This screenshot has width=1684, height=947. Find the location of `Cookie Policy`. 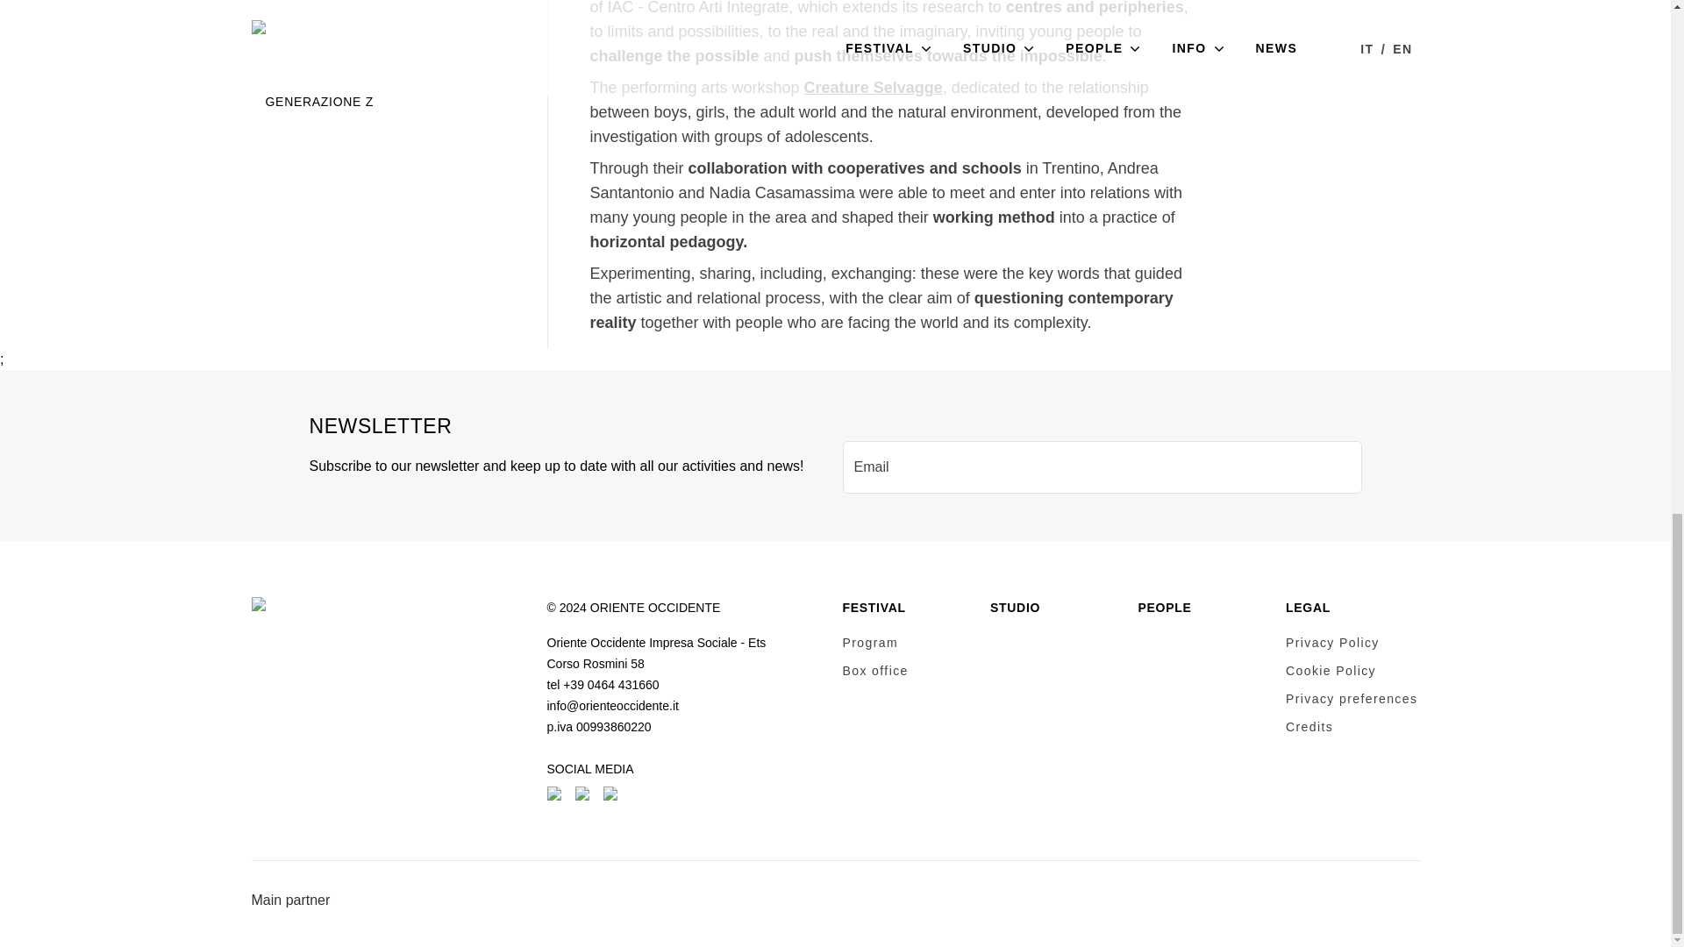

Cookie Policy is located at coordinates (1331, 671).